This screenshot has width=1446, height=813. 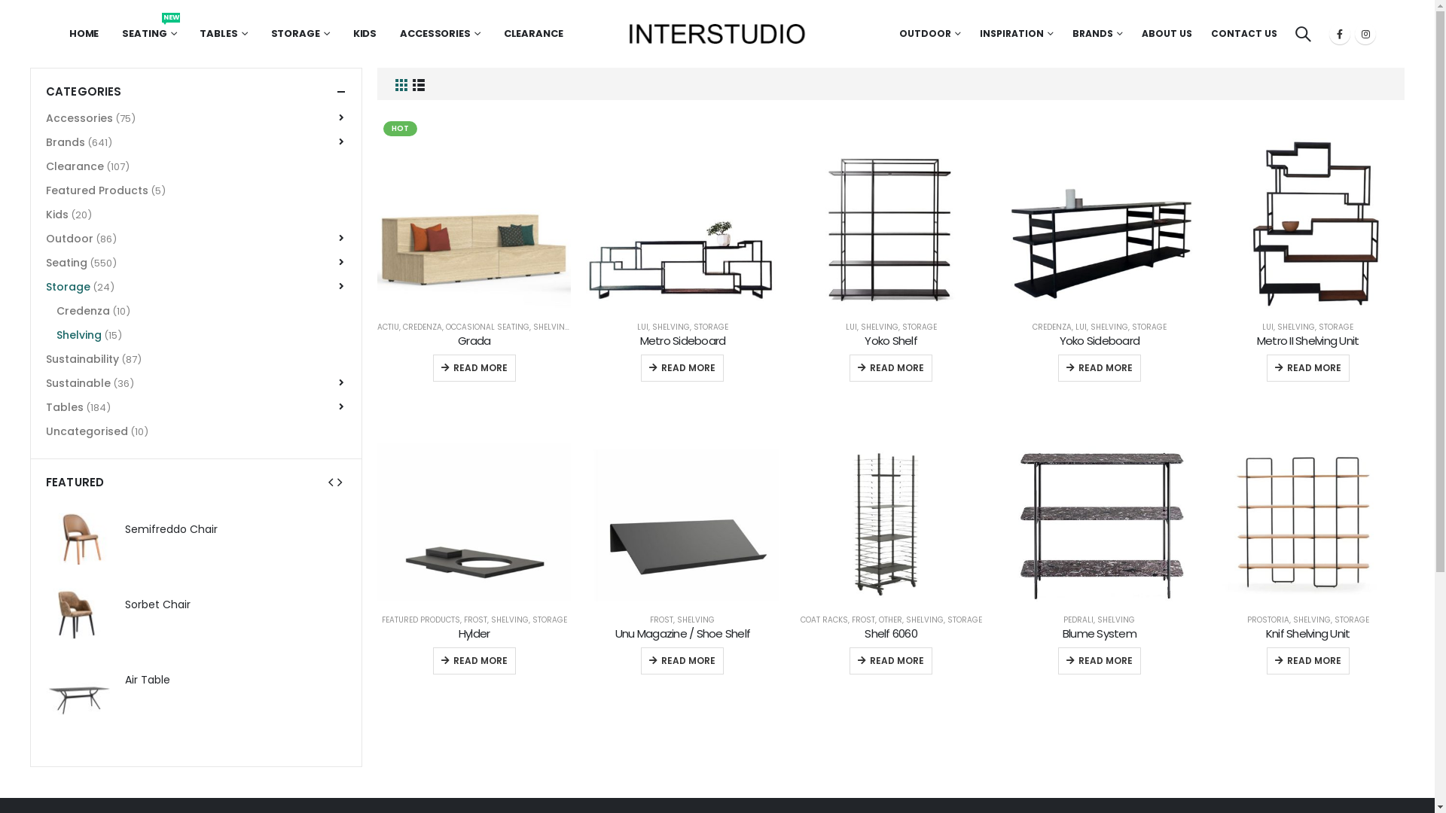 I want to click on Grada, so click(x=474, y=341).